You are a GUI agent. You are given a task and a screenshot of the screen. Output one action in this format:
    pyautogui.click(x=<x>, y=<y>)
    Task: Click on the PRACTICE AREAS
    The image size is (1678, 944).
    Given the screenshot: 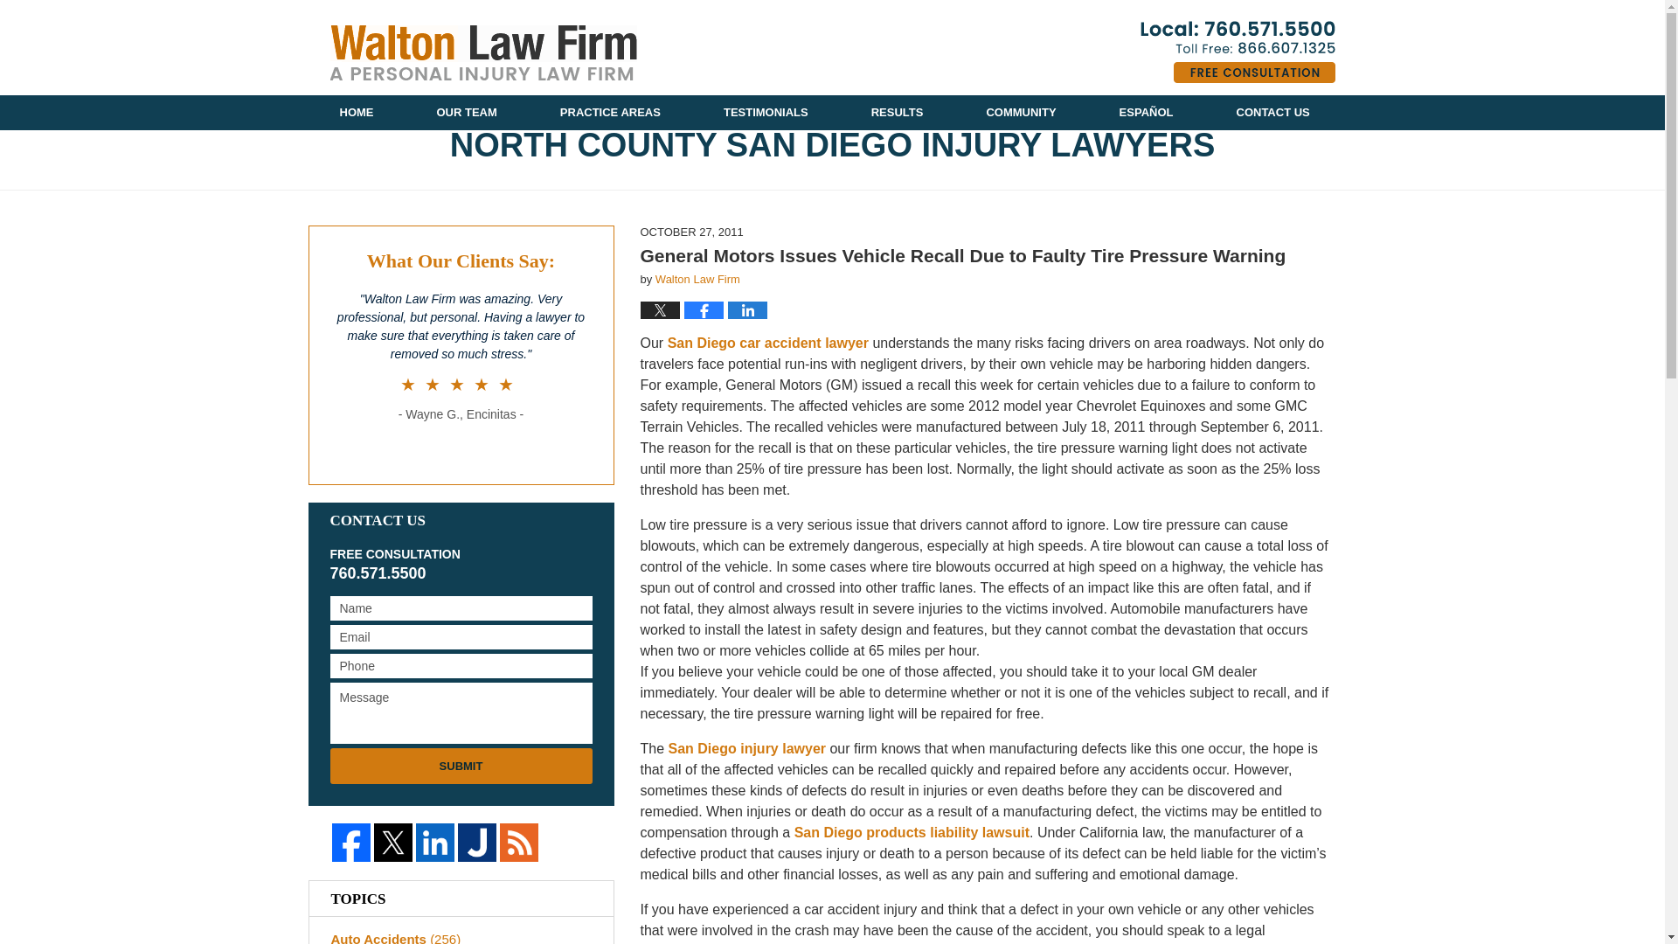 What is the action you would take?
    pyautogui.click(x=610, y=113)
    